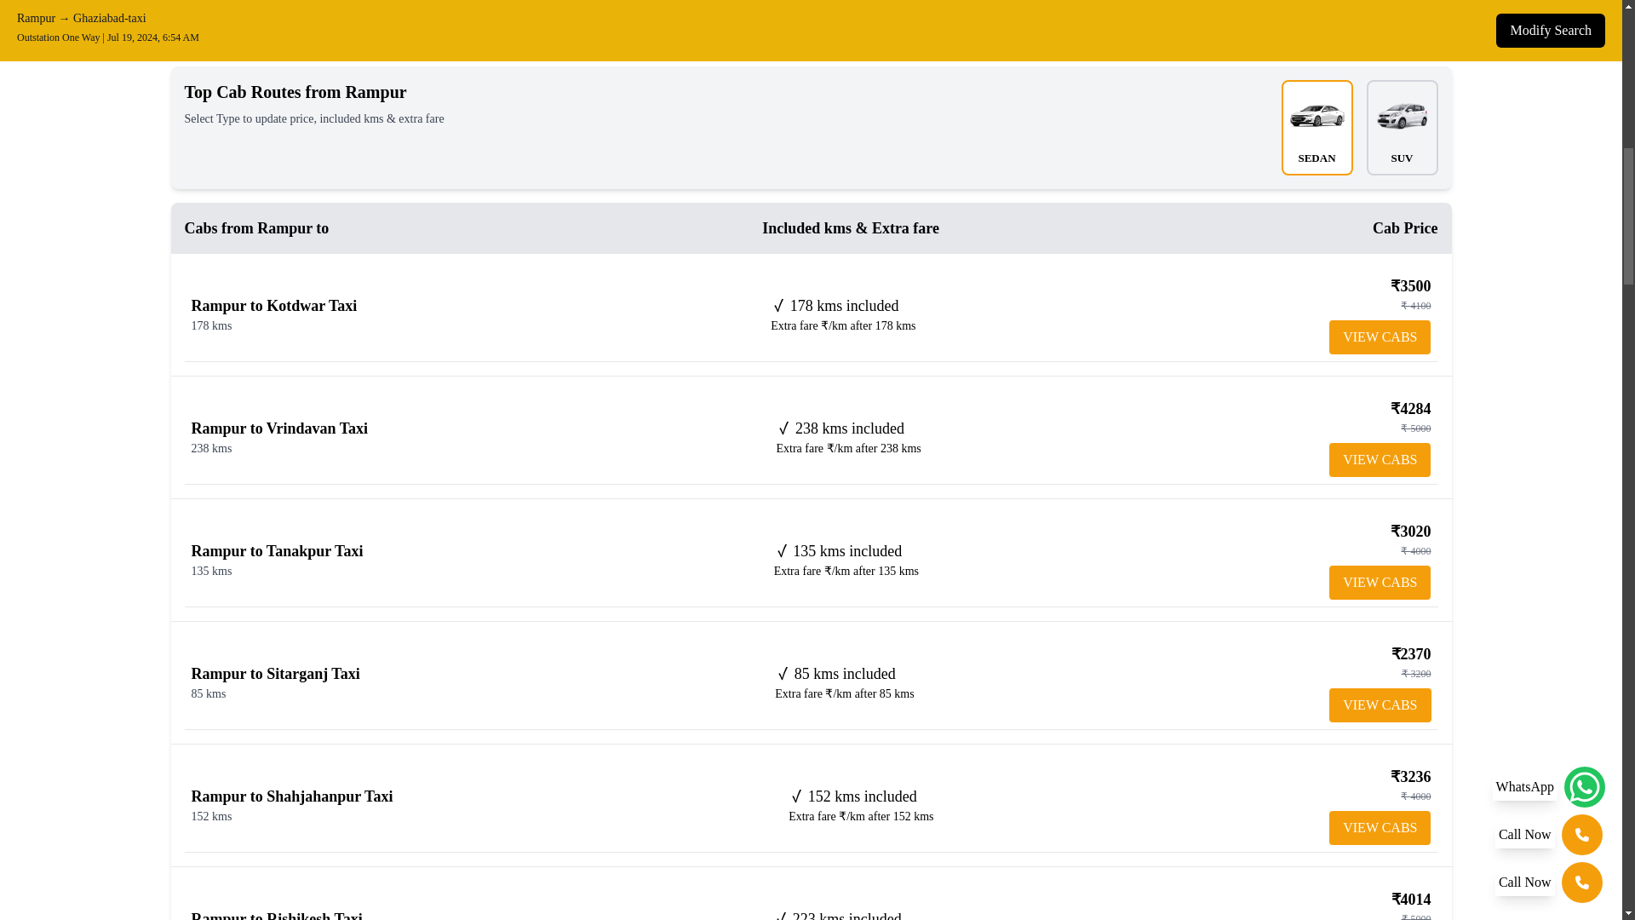 The image size is (1635, 920). What do you see at coordinates (273, 305) in the screenshot?
I see `Rampur to Kotdwar Taxi` at bounding box center [273, 305].